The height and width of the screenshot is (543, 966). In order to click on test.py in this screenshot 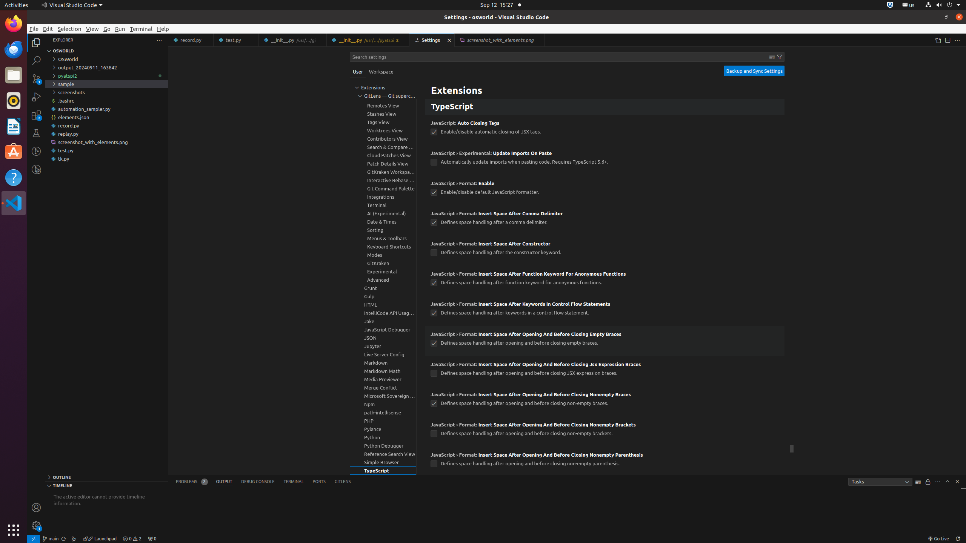, I will do `click(236, 40)`.